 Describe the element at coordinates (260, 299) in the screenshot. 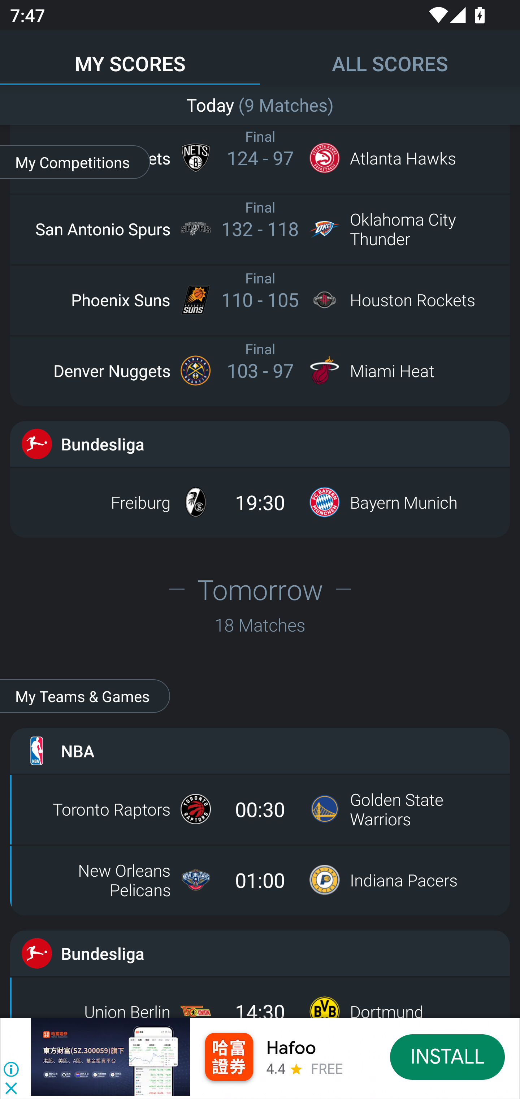

I see `Phoenix Suns Final 110 - 105 Houston Rockets` at that location.